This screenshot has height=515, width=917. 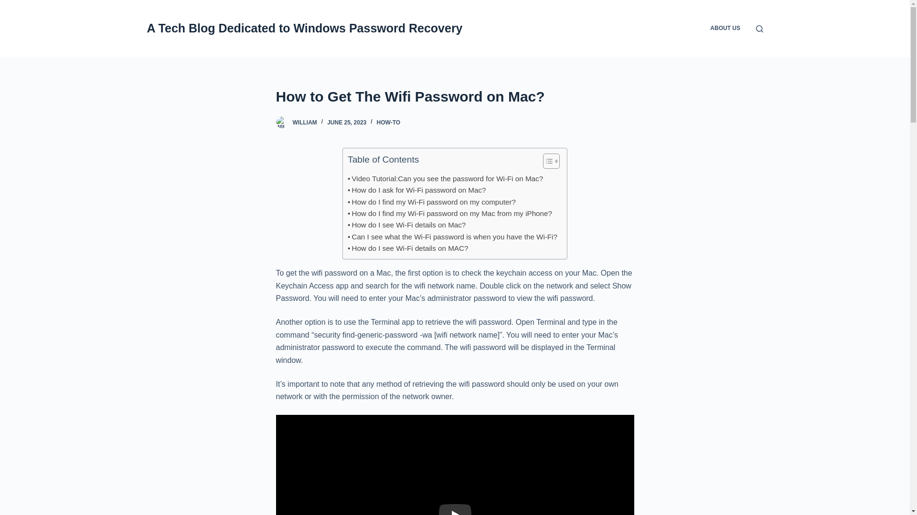 What do you see at coordinates (449, 214) in the screenshot?
I see `How do I find my Wi-Fi password on my Mac from my iPhone?` at bounding box center [449, 214].